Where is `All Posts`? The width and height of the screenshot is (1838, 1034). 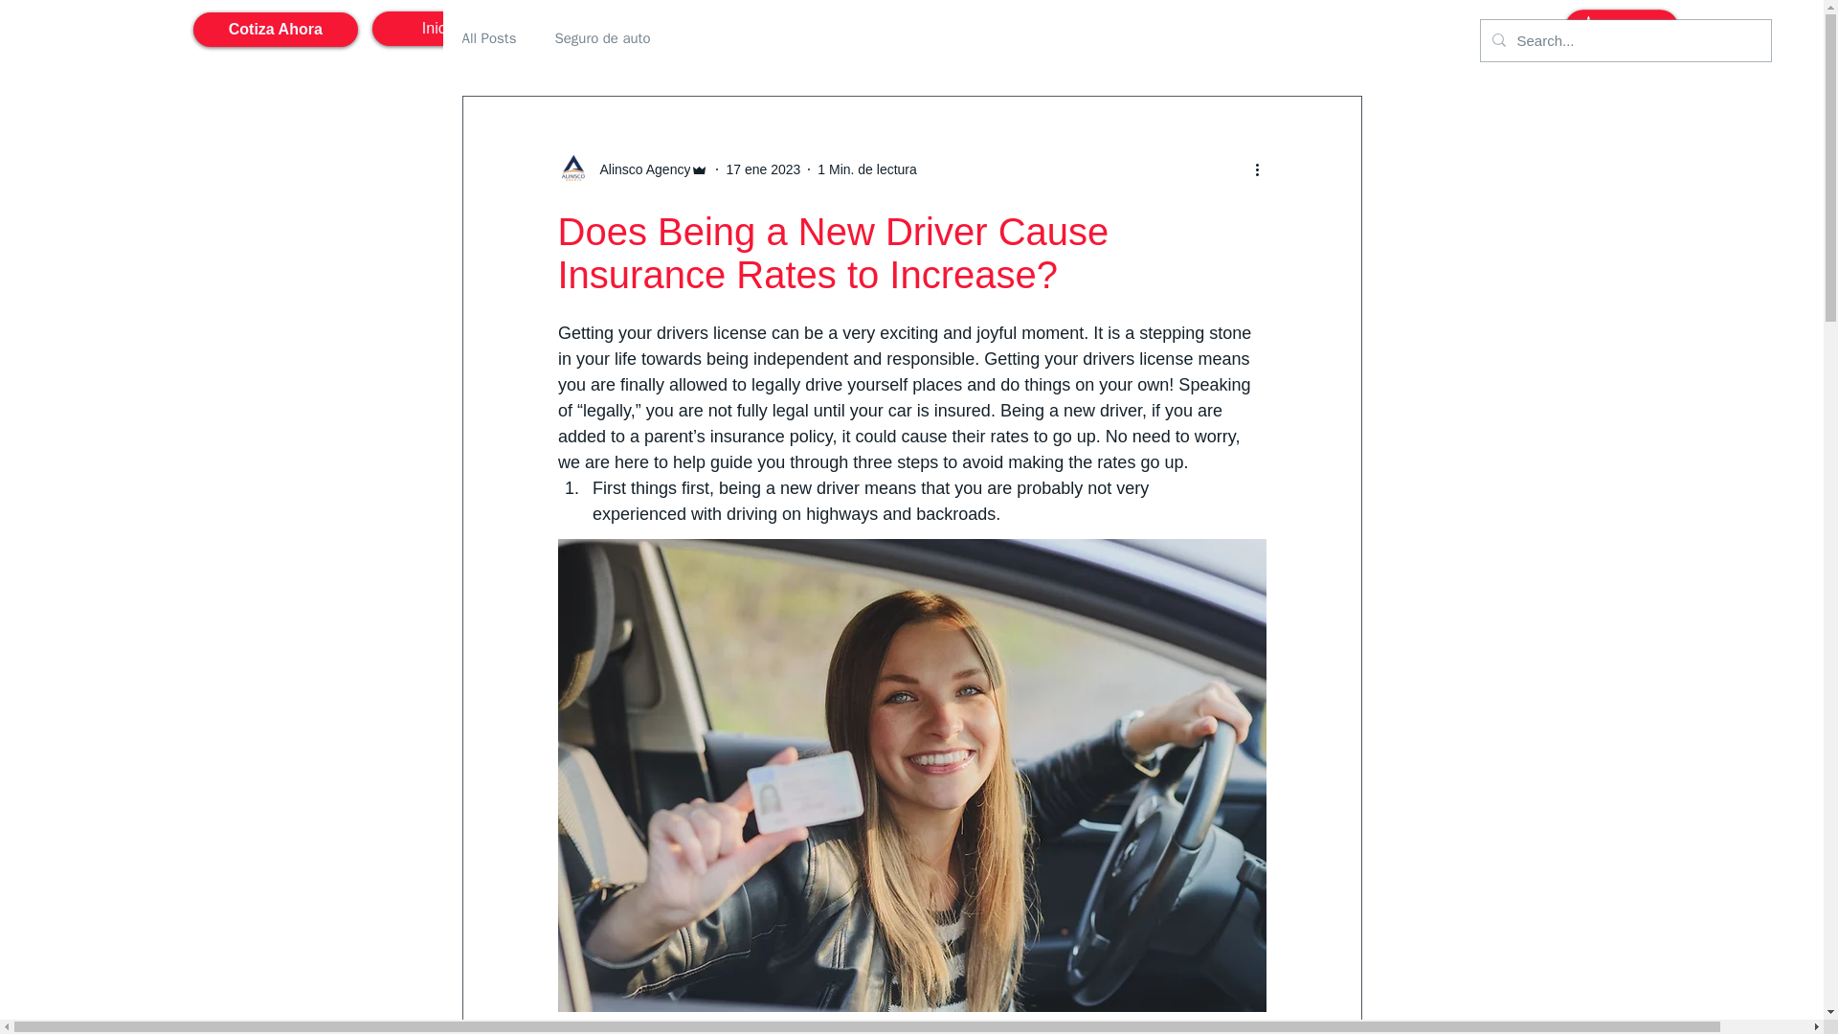
All Posts is located at coordinates (488, 37).